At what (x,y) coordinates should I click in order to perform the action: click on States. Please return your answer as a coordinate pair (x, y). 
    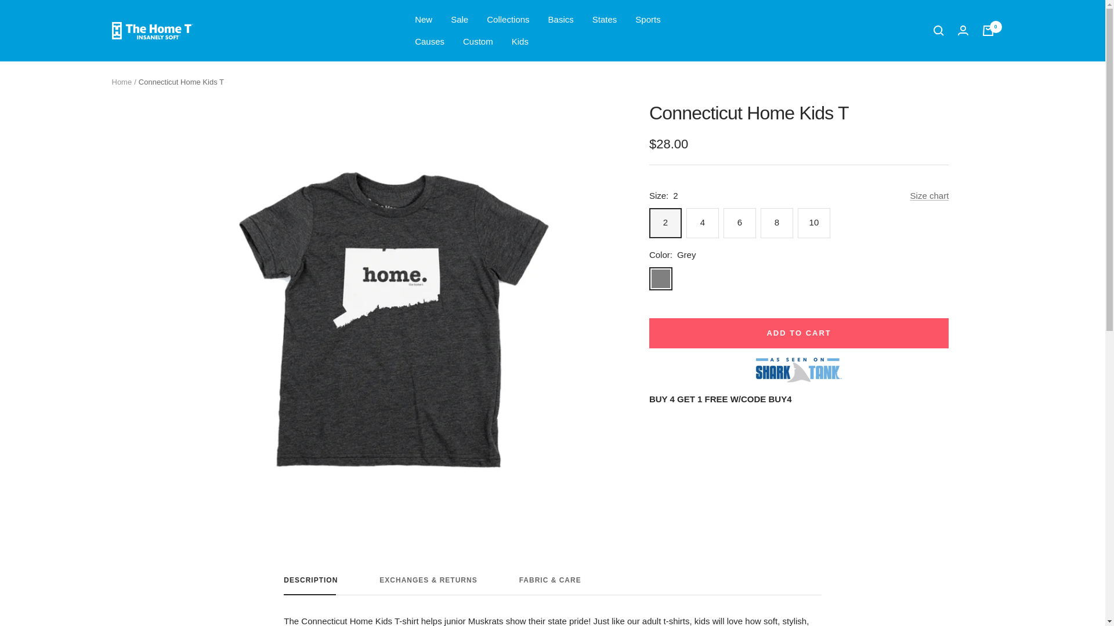
    Looking at the image, I should click on (605, 20).